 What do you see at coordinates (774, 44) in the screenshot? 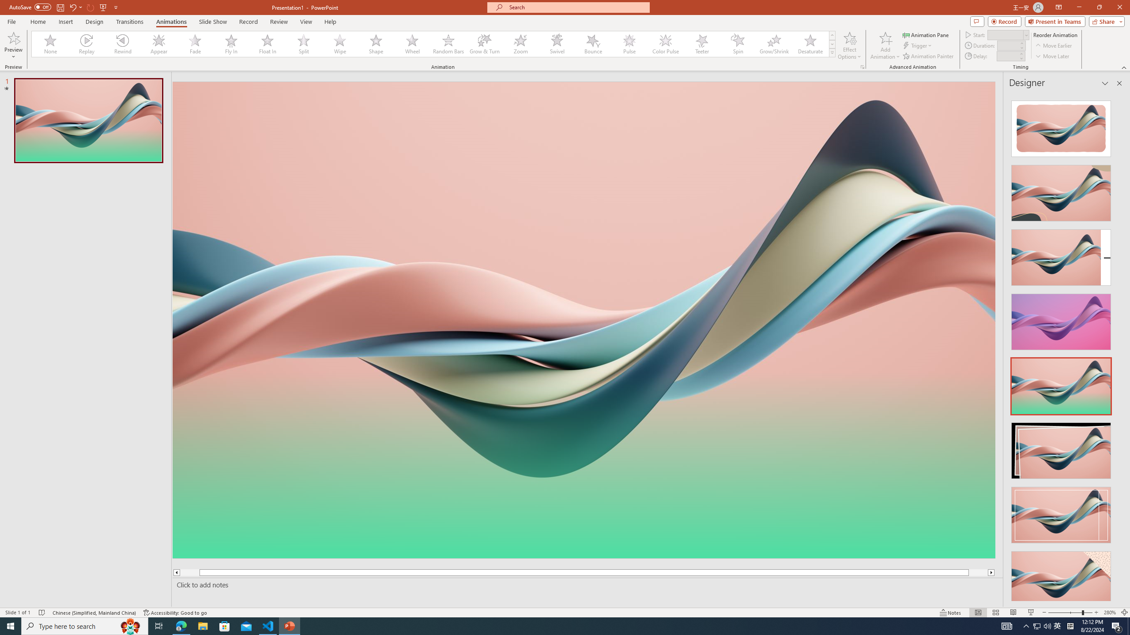
I see `Grow/Shrink` at bounding box center [774, 44].